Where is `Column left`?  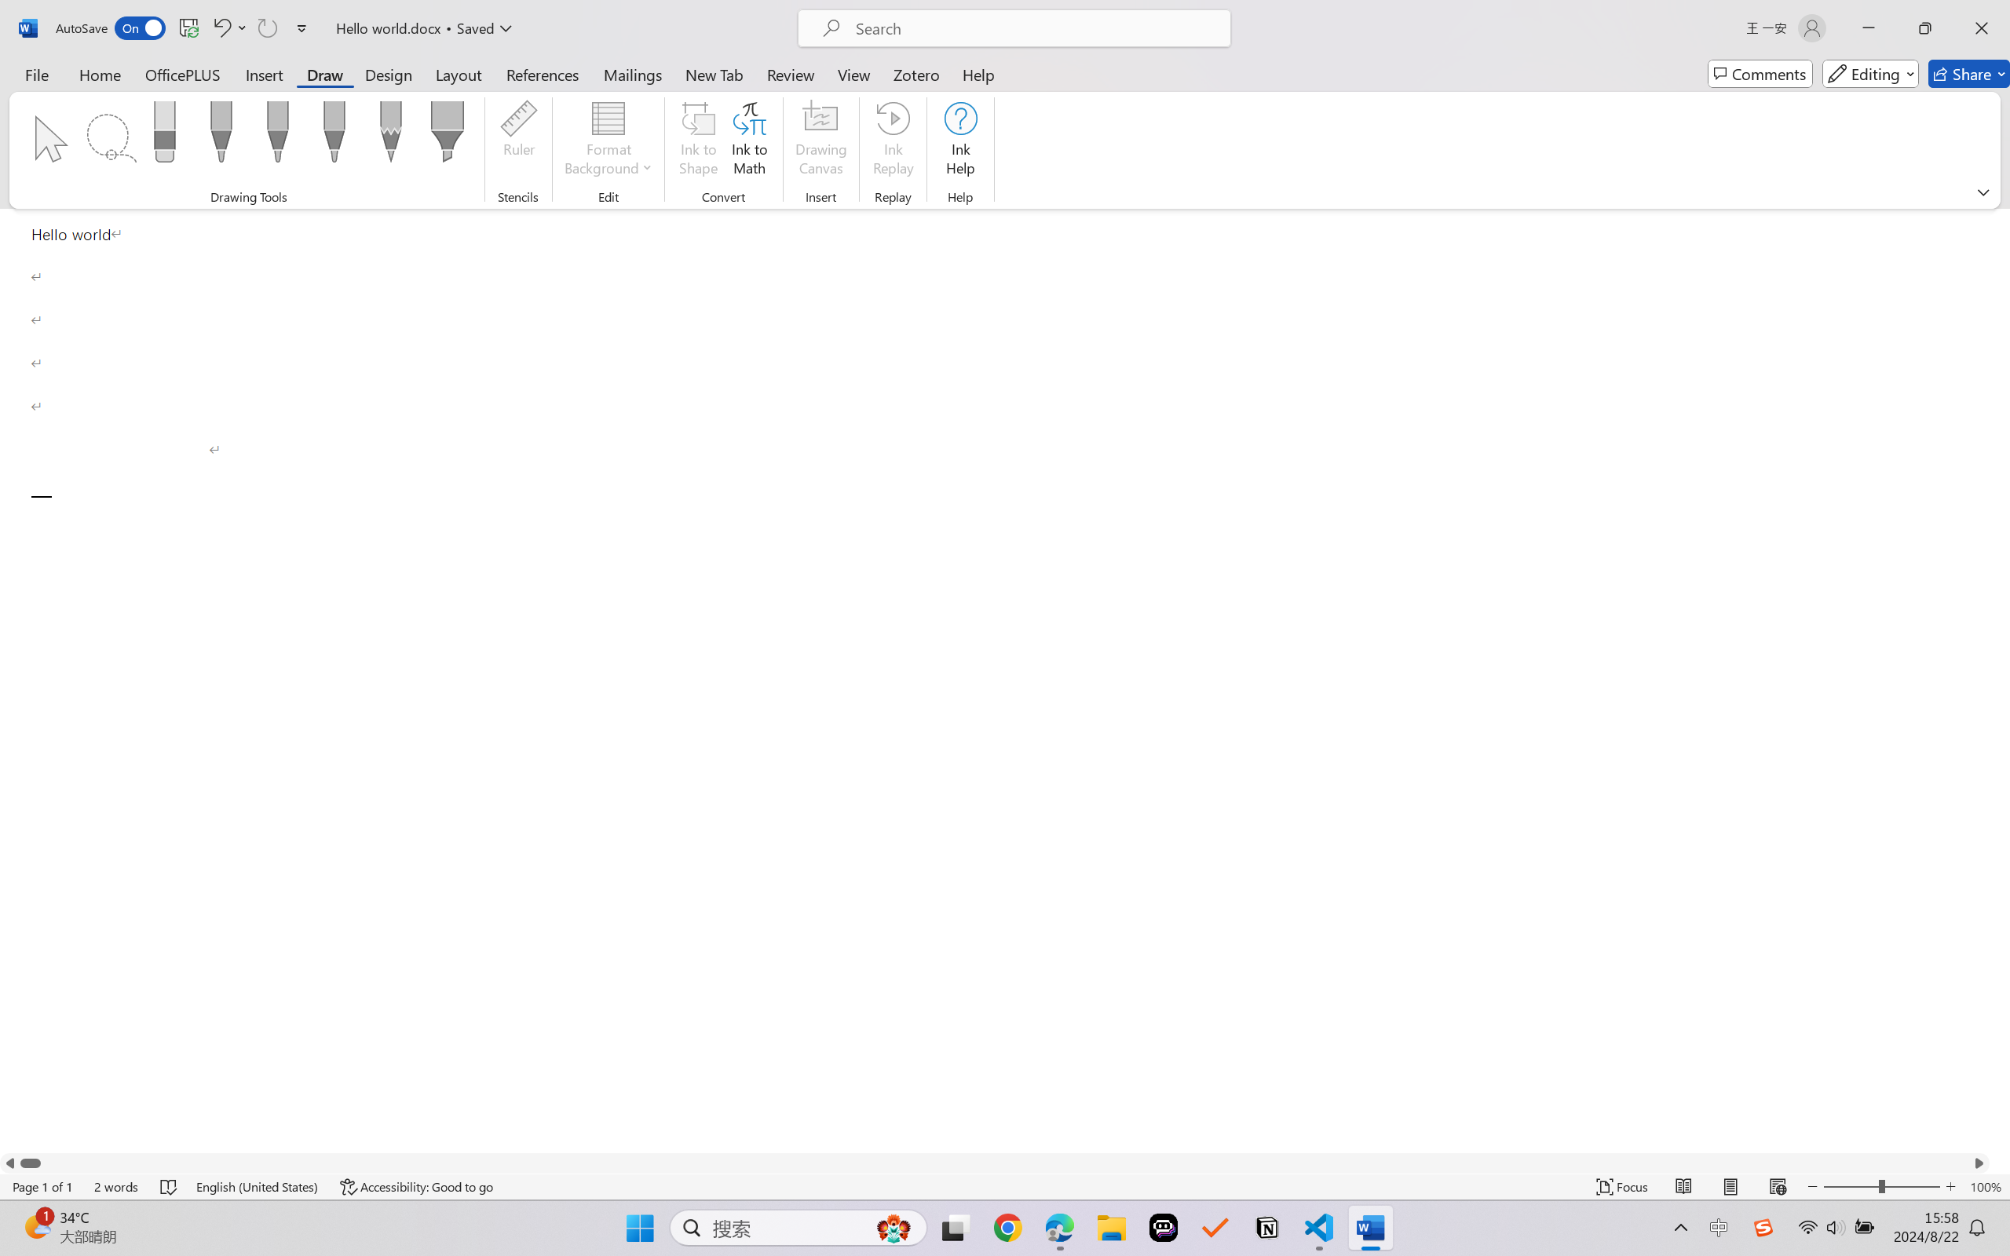 Column left is located at coordinates (9, 1163).